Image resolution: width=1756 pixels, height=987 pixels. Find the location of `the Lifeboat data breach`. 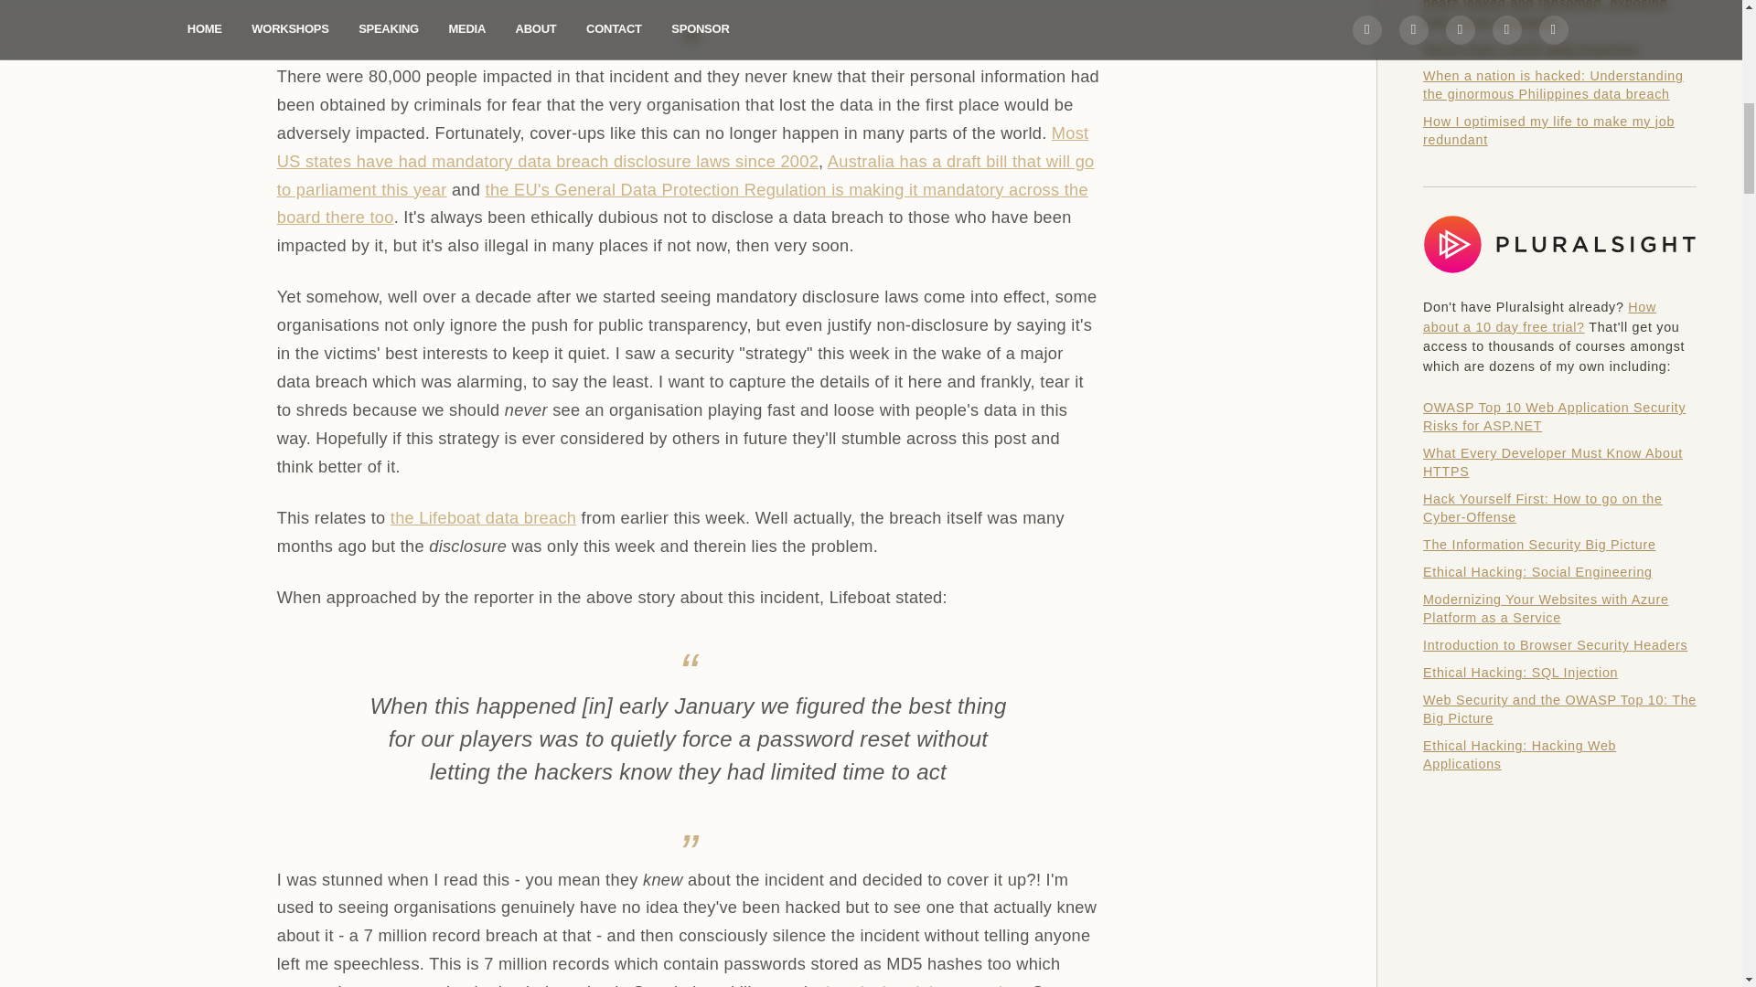

the Lifeboat data breach is located at coordinates (483, 517).